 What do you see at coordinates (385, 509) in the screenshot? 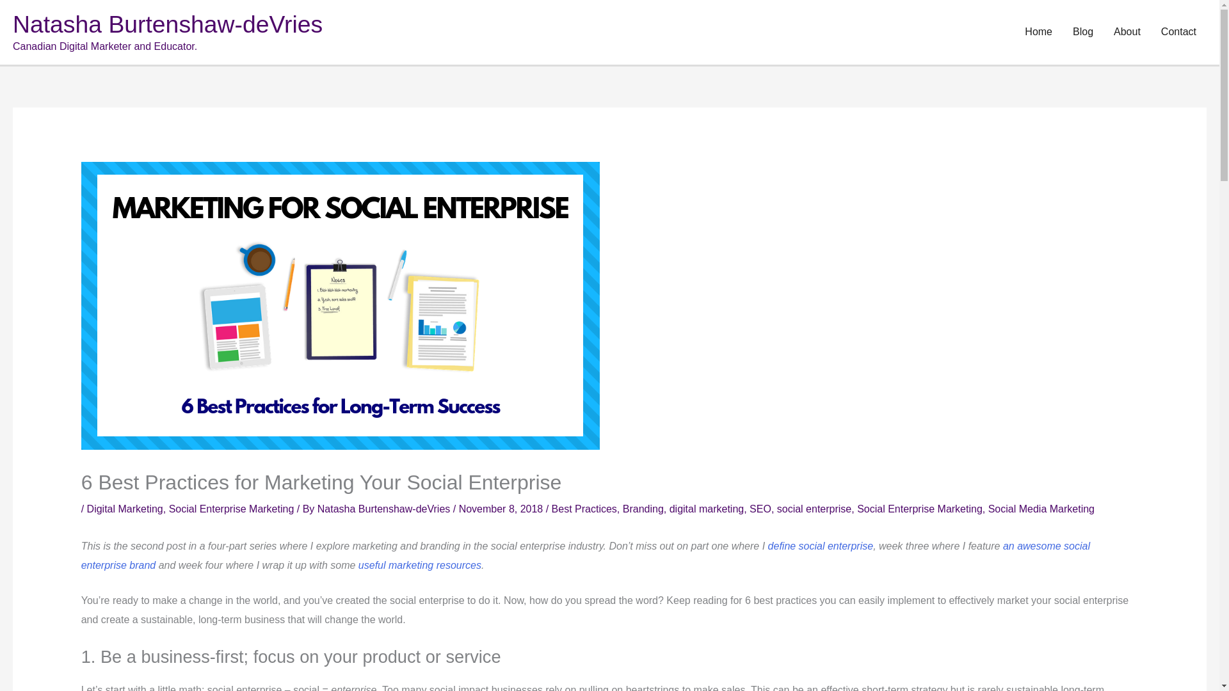
I see `View all posts by Natasha Burtenshaw-deVries` at bounding box center [385, 509].